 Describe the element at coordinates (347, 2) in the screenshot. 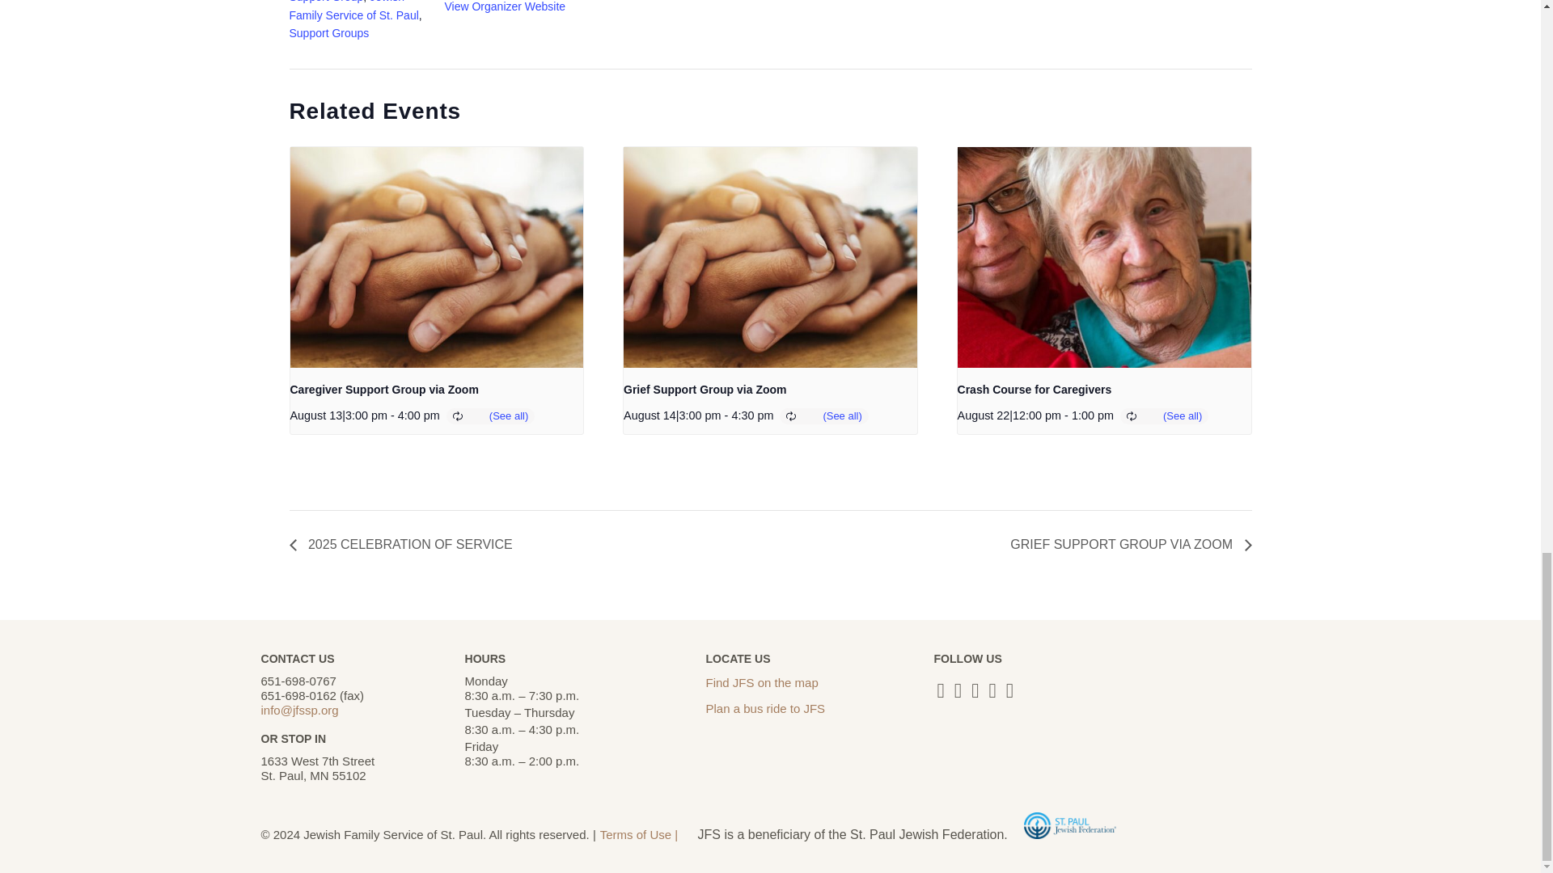

I see `Caregivers Support Group` at that location.